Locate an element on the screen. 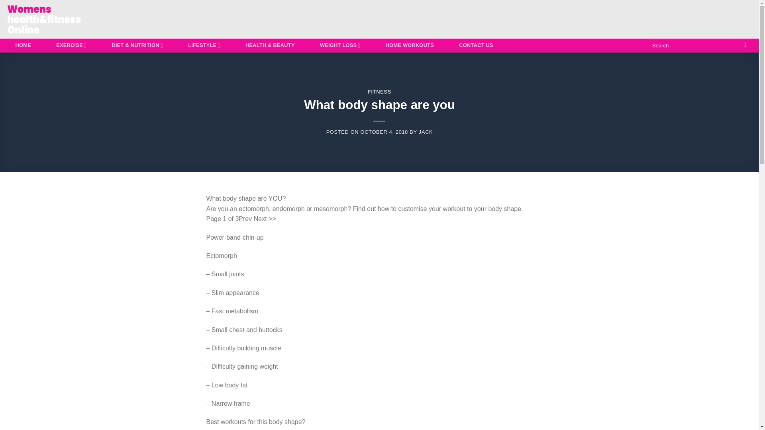  FITNESS is located at coordinates (379, 92).